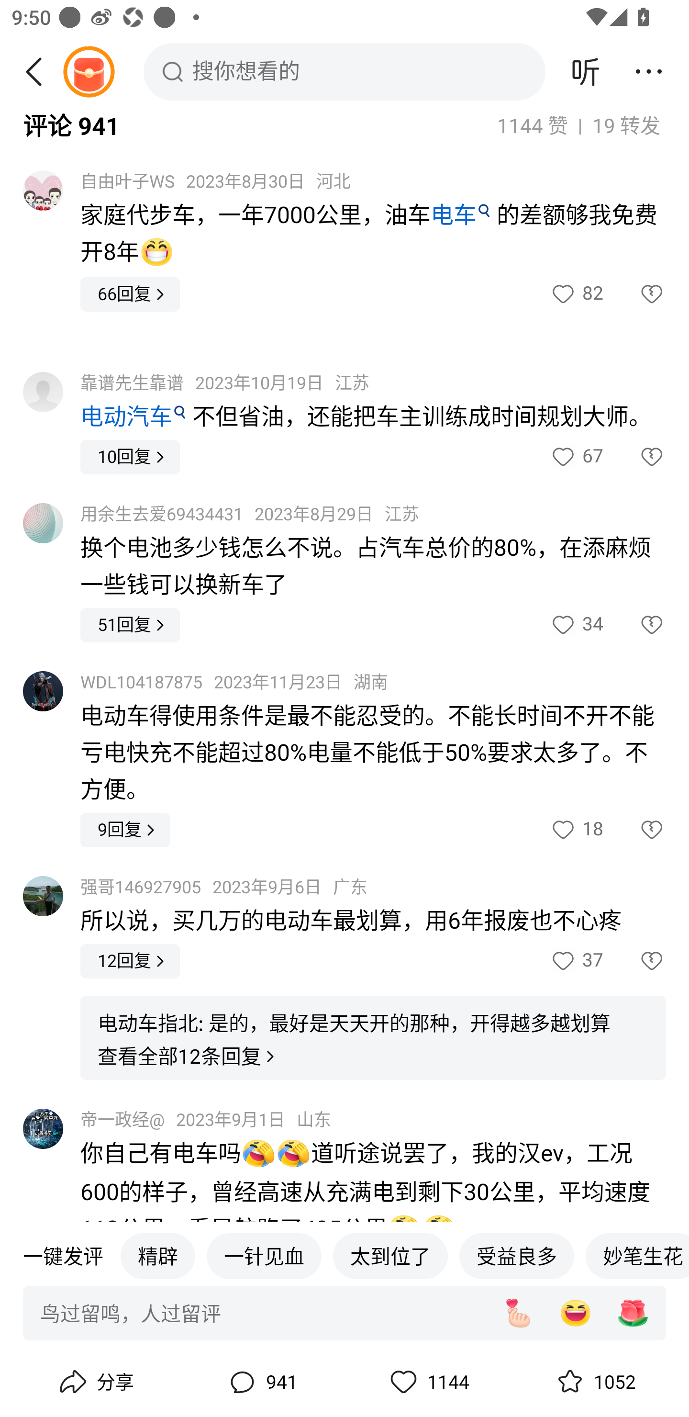  What do you see at coordinates (576, 830) in the screenshot?
I see `赞18 赞` at bounding box center [576, 830].